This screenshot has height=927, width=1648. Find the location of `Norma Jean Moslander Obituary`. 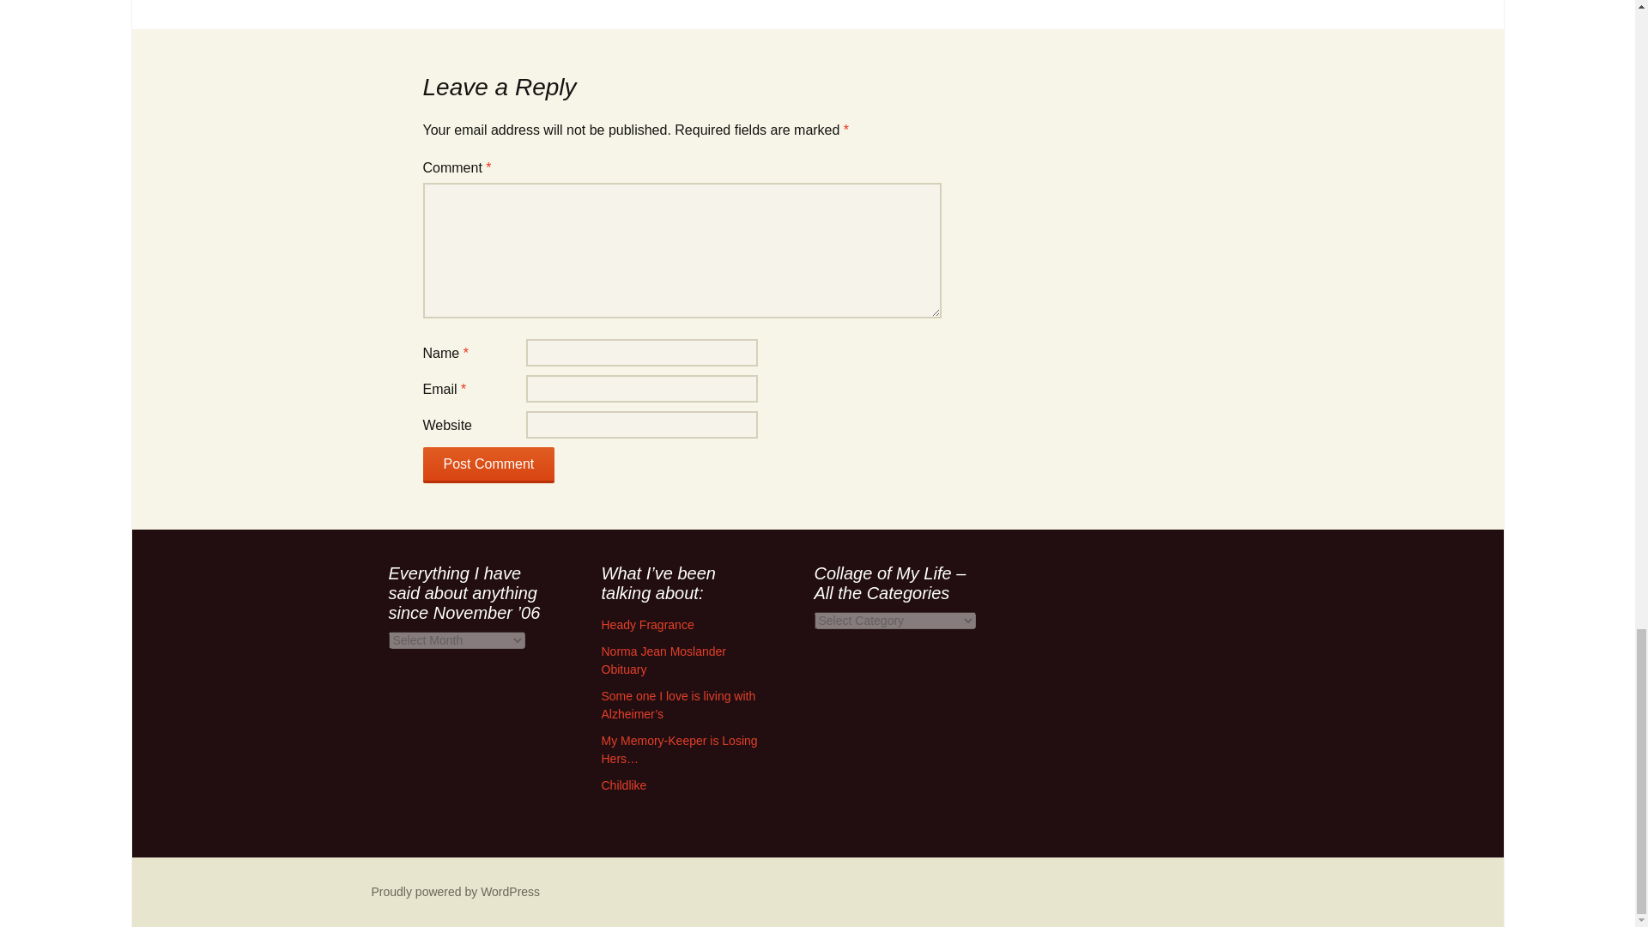

Norma Jean Moslander Obituary is located at coordinates (663, 660).